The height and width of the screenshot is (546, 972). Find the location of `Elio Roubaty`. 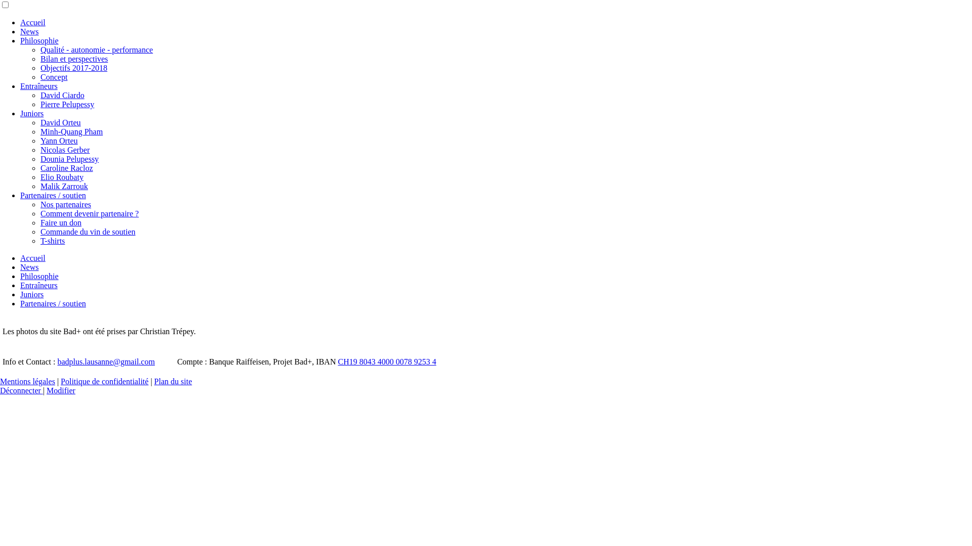

Elio Roubaty is located at coordinates (62, 177).